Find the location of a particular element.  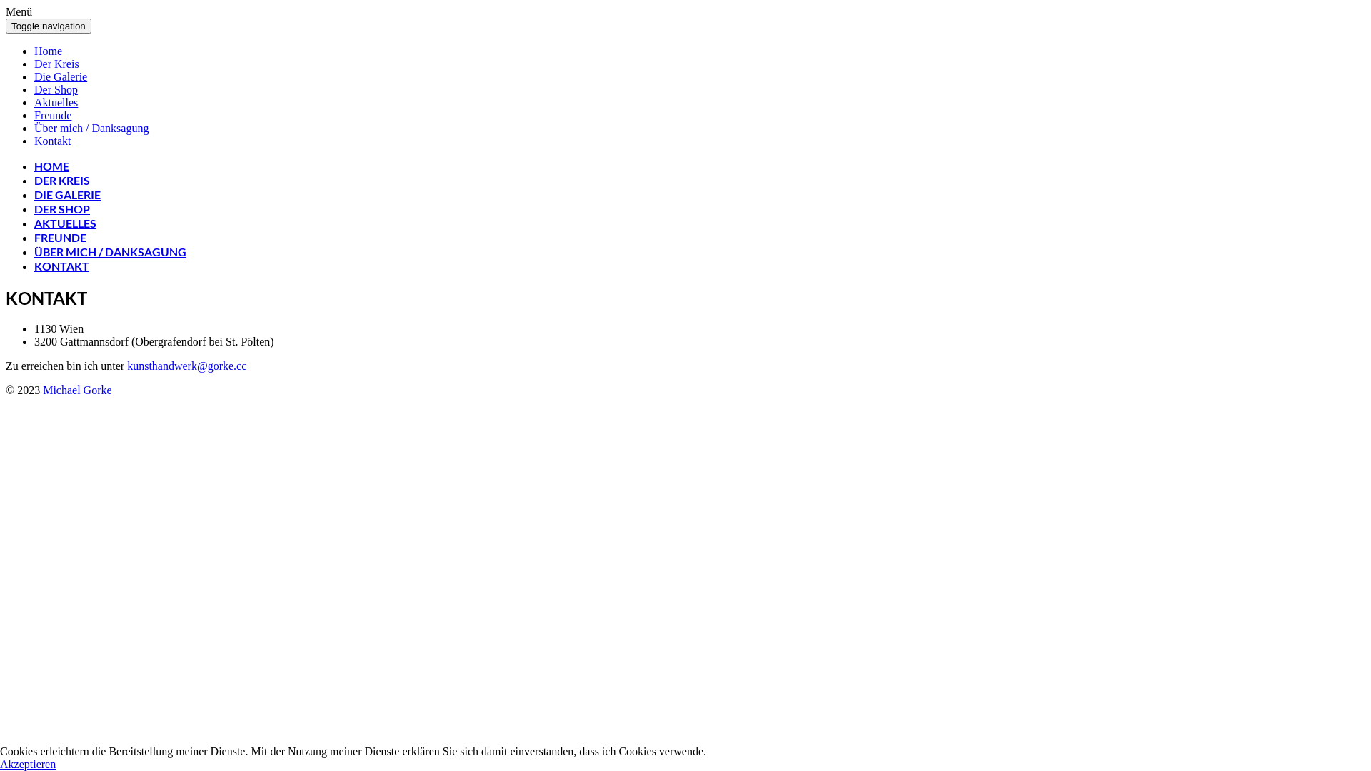

DIE GALERIE is located at coordinates (67, 194).